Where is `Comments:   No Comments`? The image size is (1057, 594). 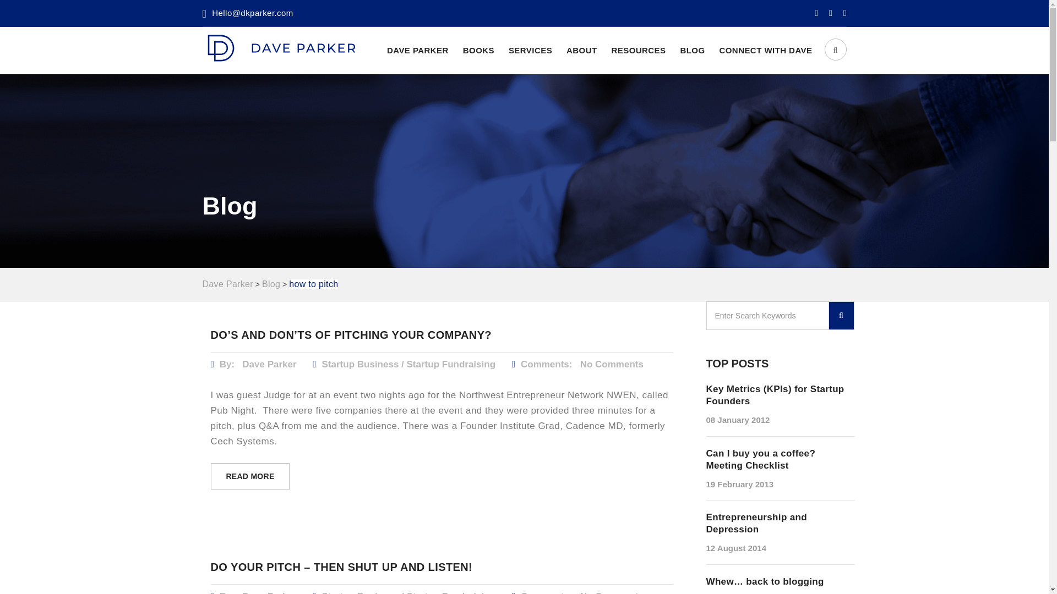
Comments:   No Comments is located at coordinates (577, 364).